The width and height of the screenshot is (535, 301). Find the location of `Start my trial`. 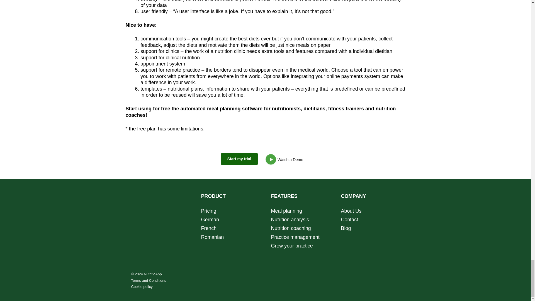

Start my trial is located at coordinates (239, 159).